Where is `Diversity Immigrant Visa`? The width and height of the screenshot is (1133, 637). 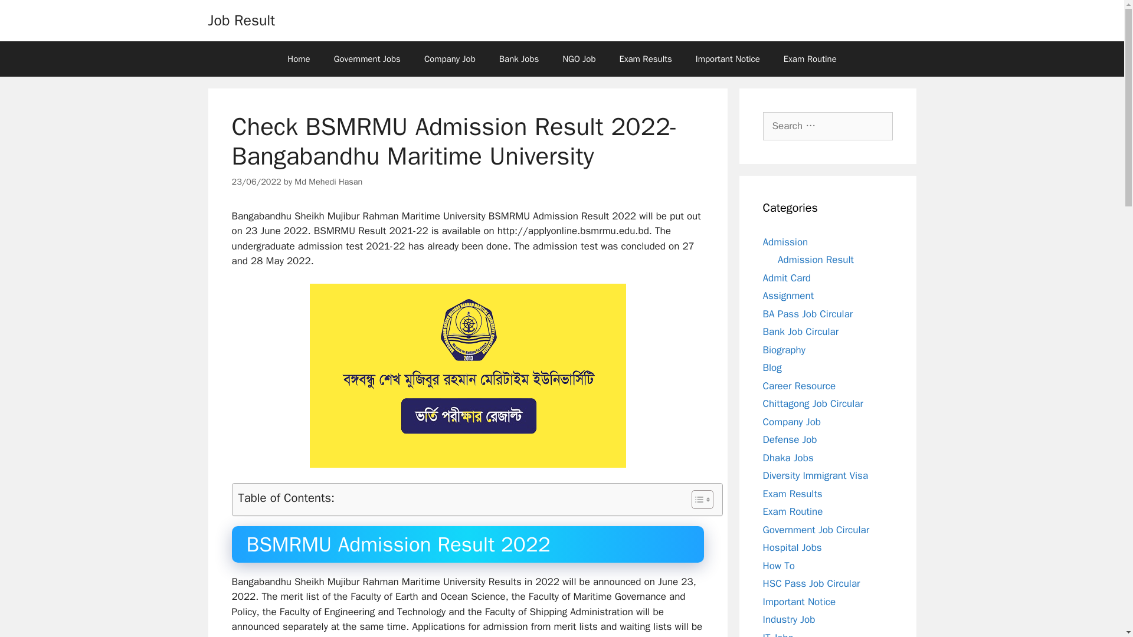 Diversity Immigrant Visa is located at coordinates (815, 475).